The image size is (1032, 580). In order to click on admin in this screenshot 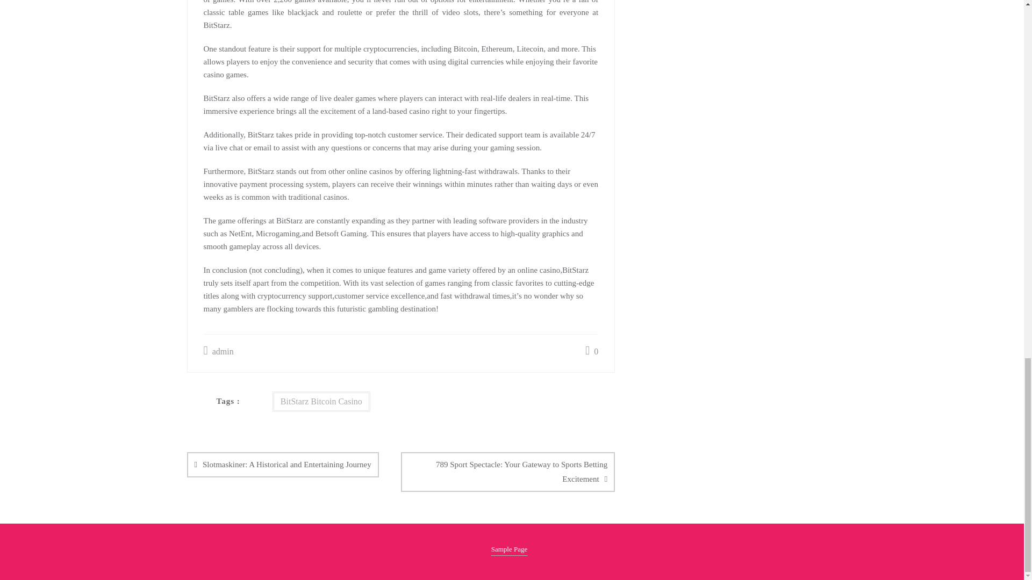, I will do `click(218, 352)`.